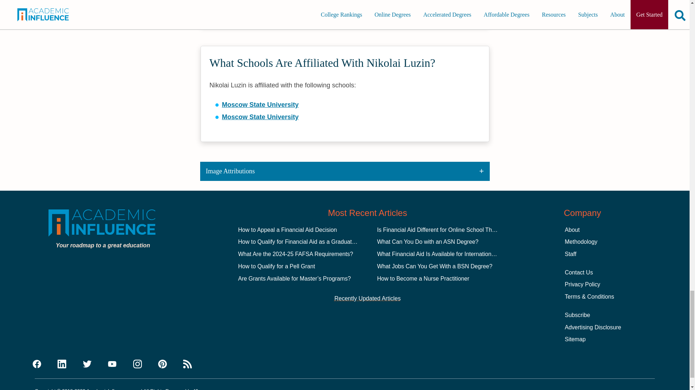 This screenshot has height=390, width=695. What do you see at coordinates (307, 242) in the screenshot?
I see `How to Qualify for Financial Aid as a Graduate Student` at bounding box center [307, 242].